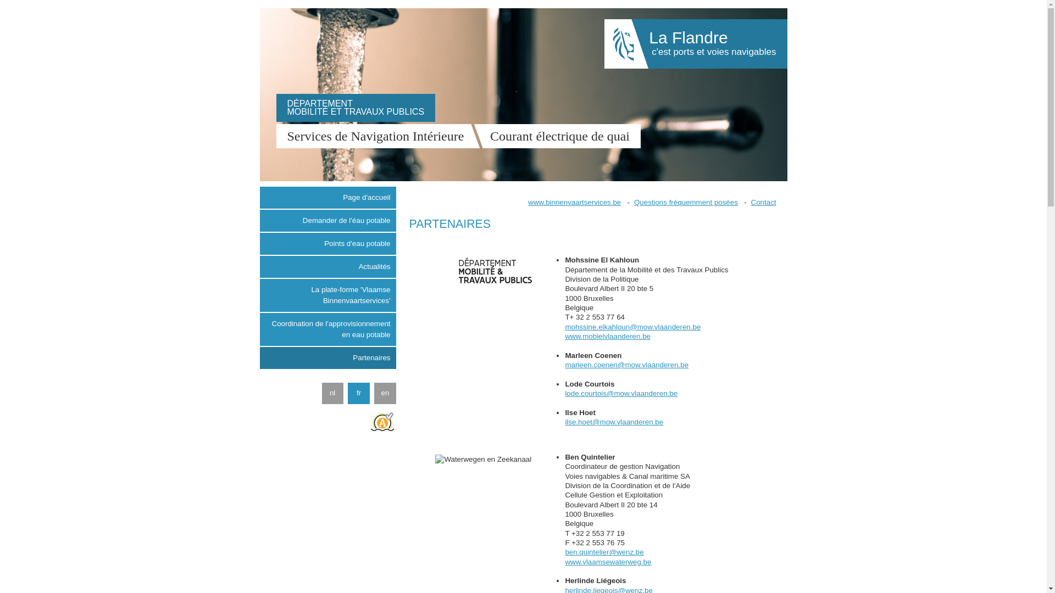  Describe the element at coordinates (604, 552) in the screenshot. I see `ben.quintelier@wenz.be` at that location.